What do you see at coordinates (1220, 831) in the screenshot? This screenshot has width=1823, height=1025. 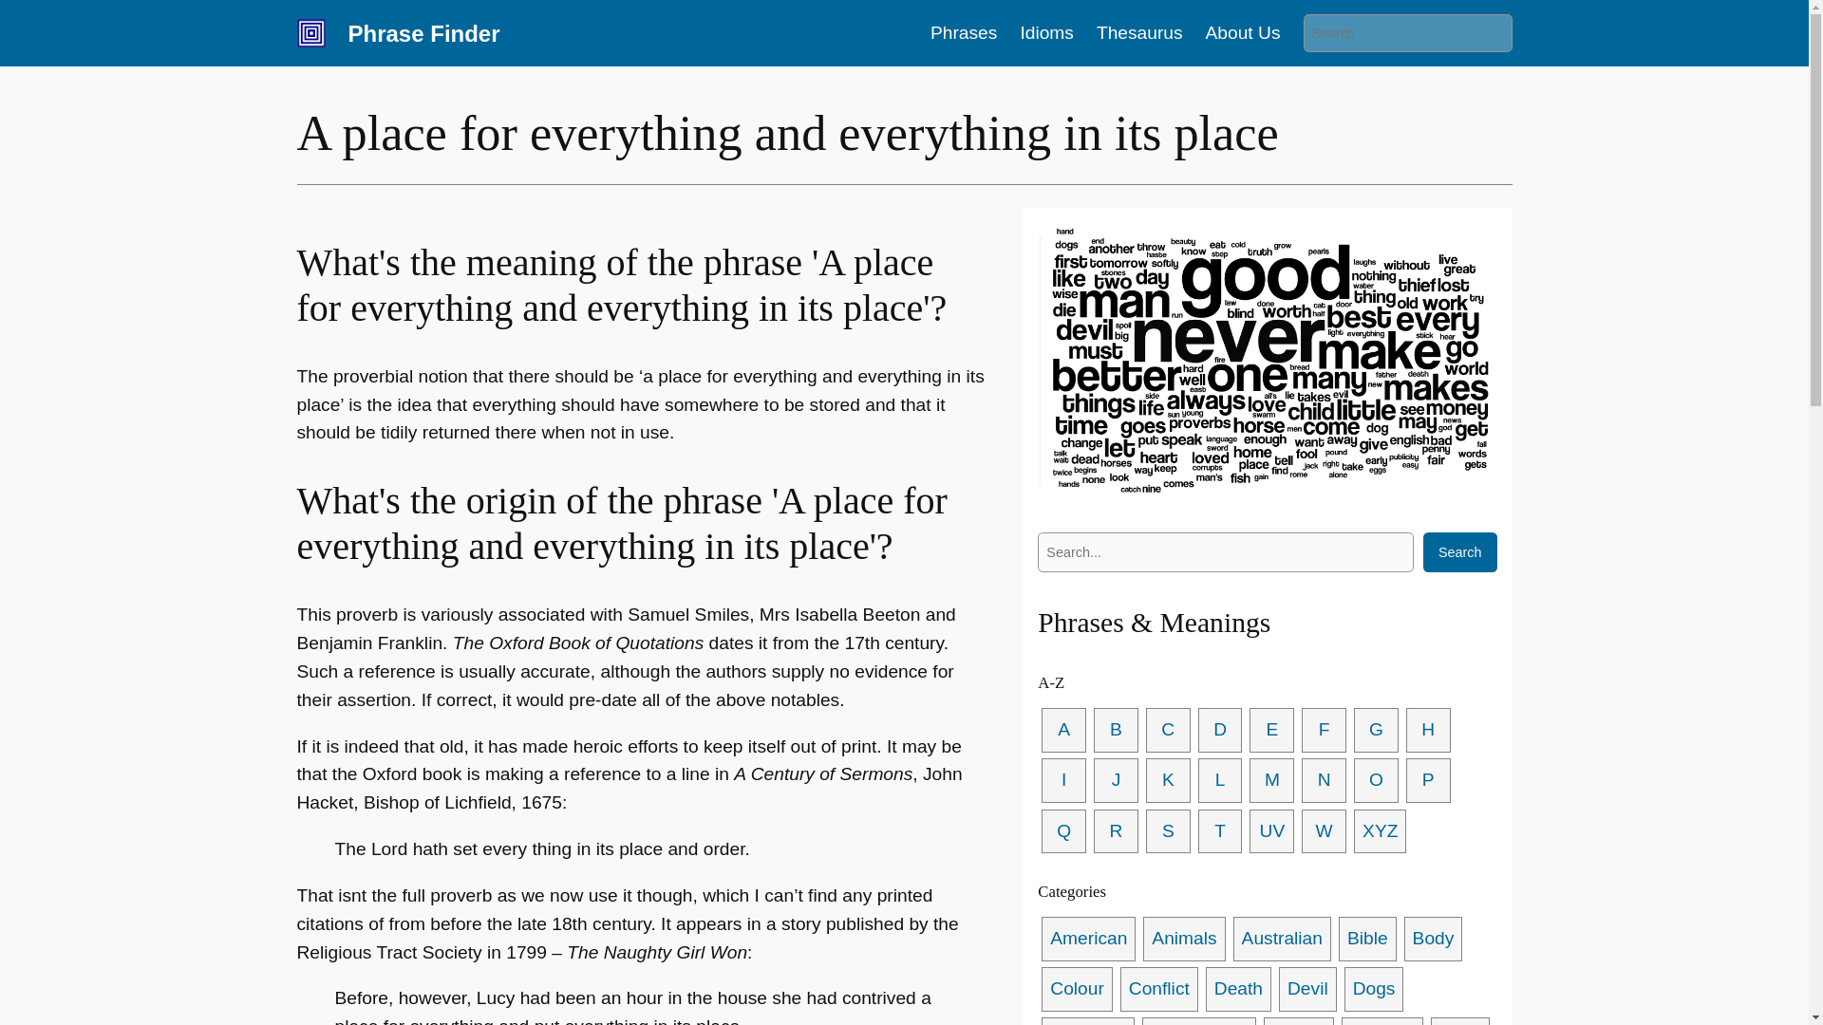 I see `T` at bounding box center [1220, 831].